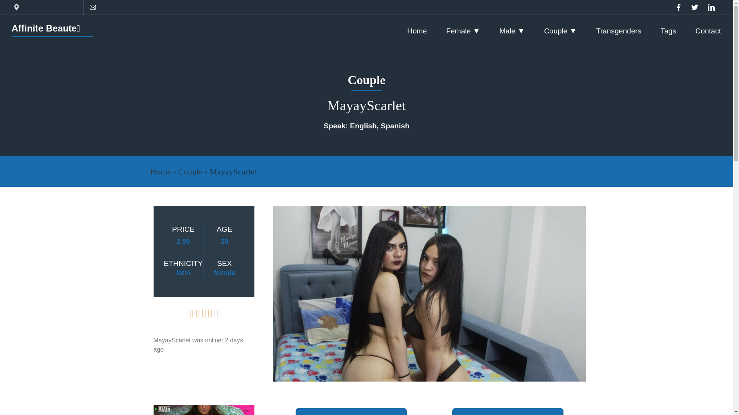  What do you see at coordinates (560, 31) in the screenshot?
I see `Couple ?` at bounding box center [560, 31].